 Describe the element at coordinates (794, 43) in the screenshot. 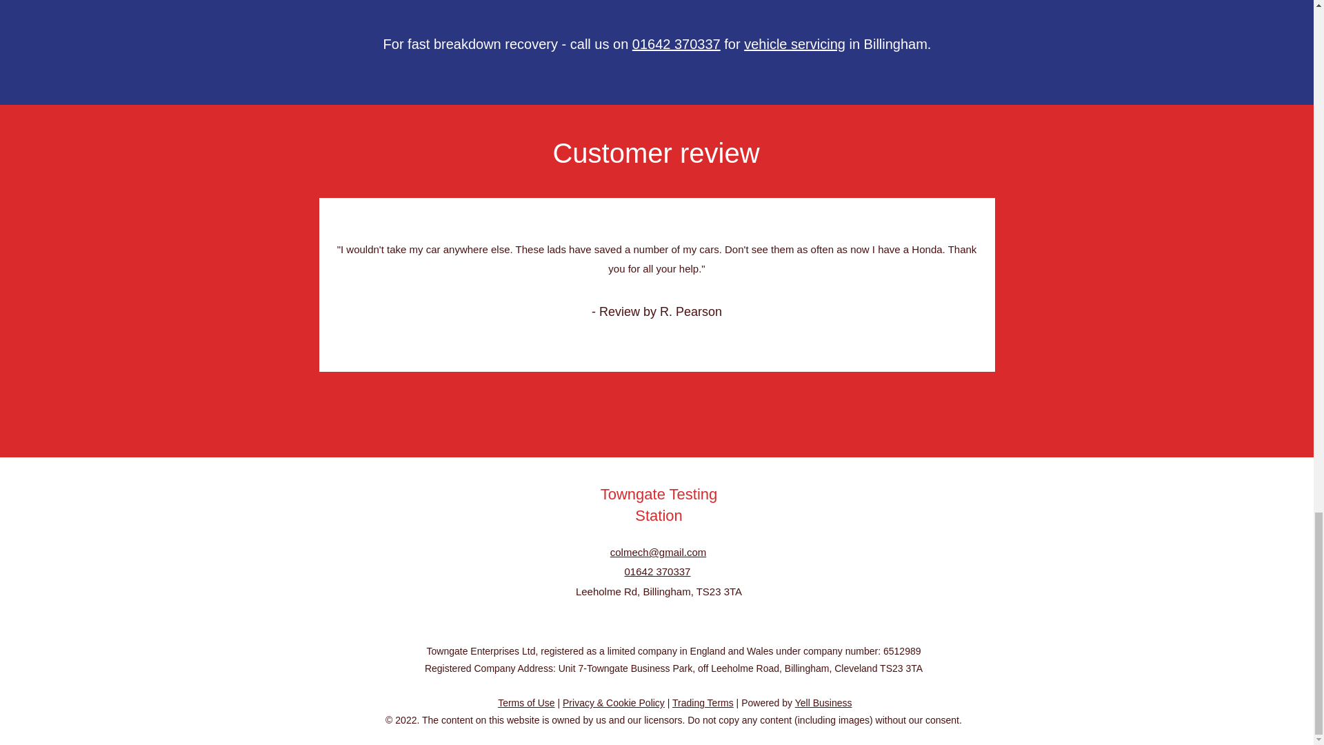

I see `vehicle servicing` at that location.